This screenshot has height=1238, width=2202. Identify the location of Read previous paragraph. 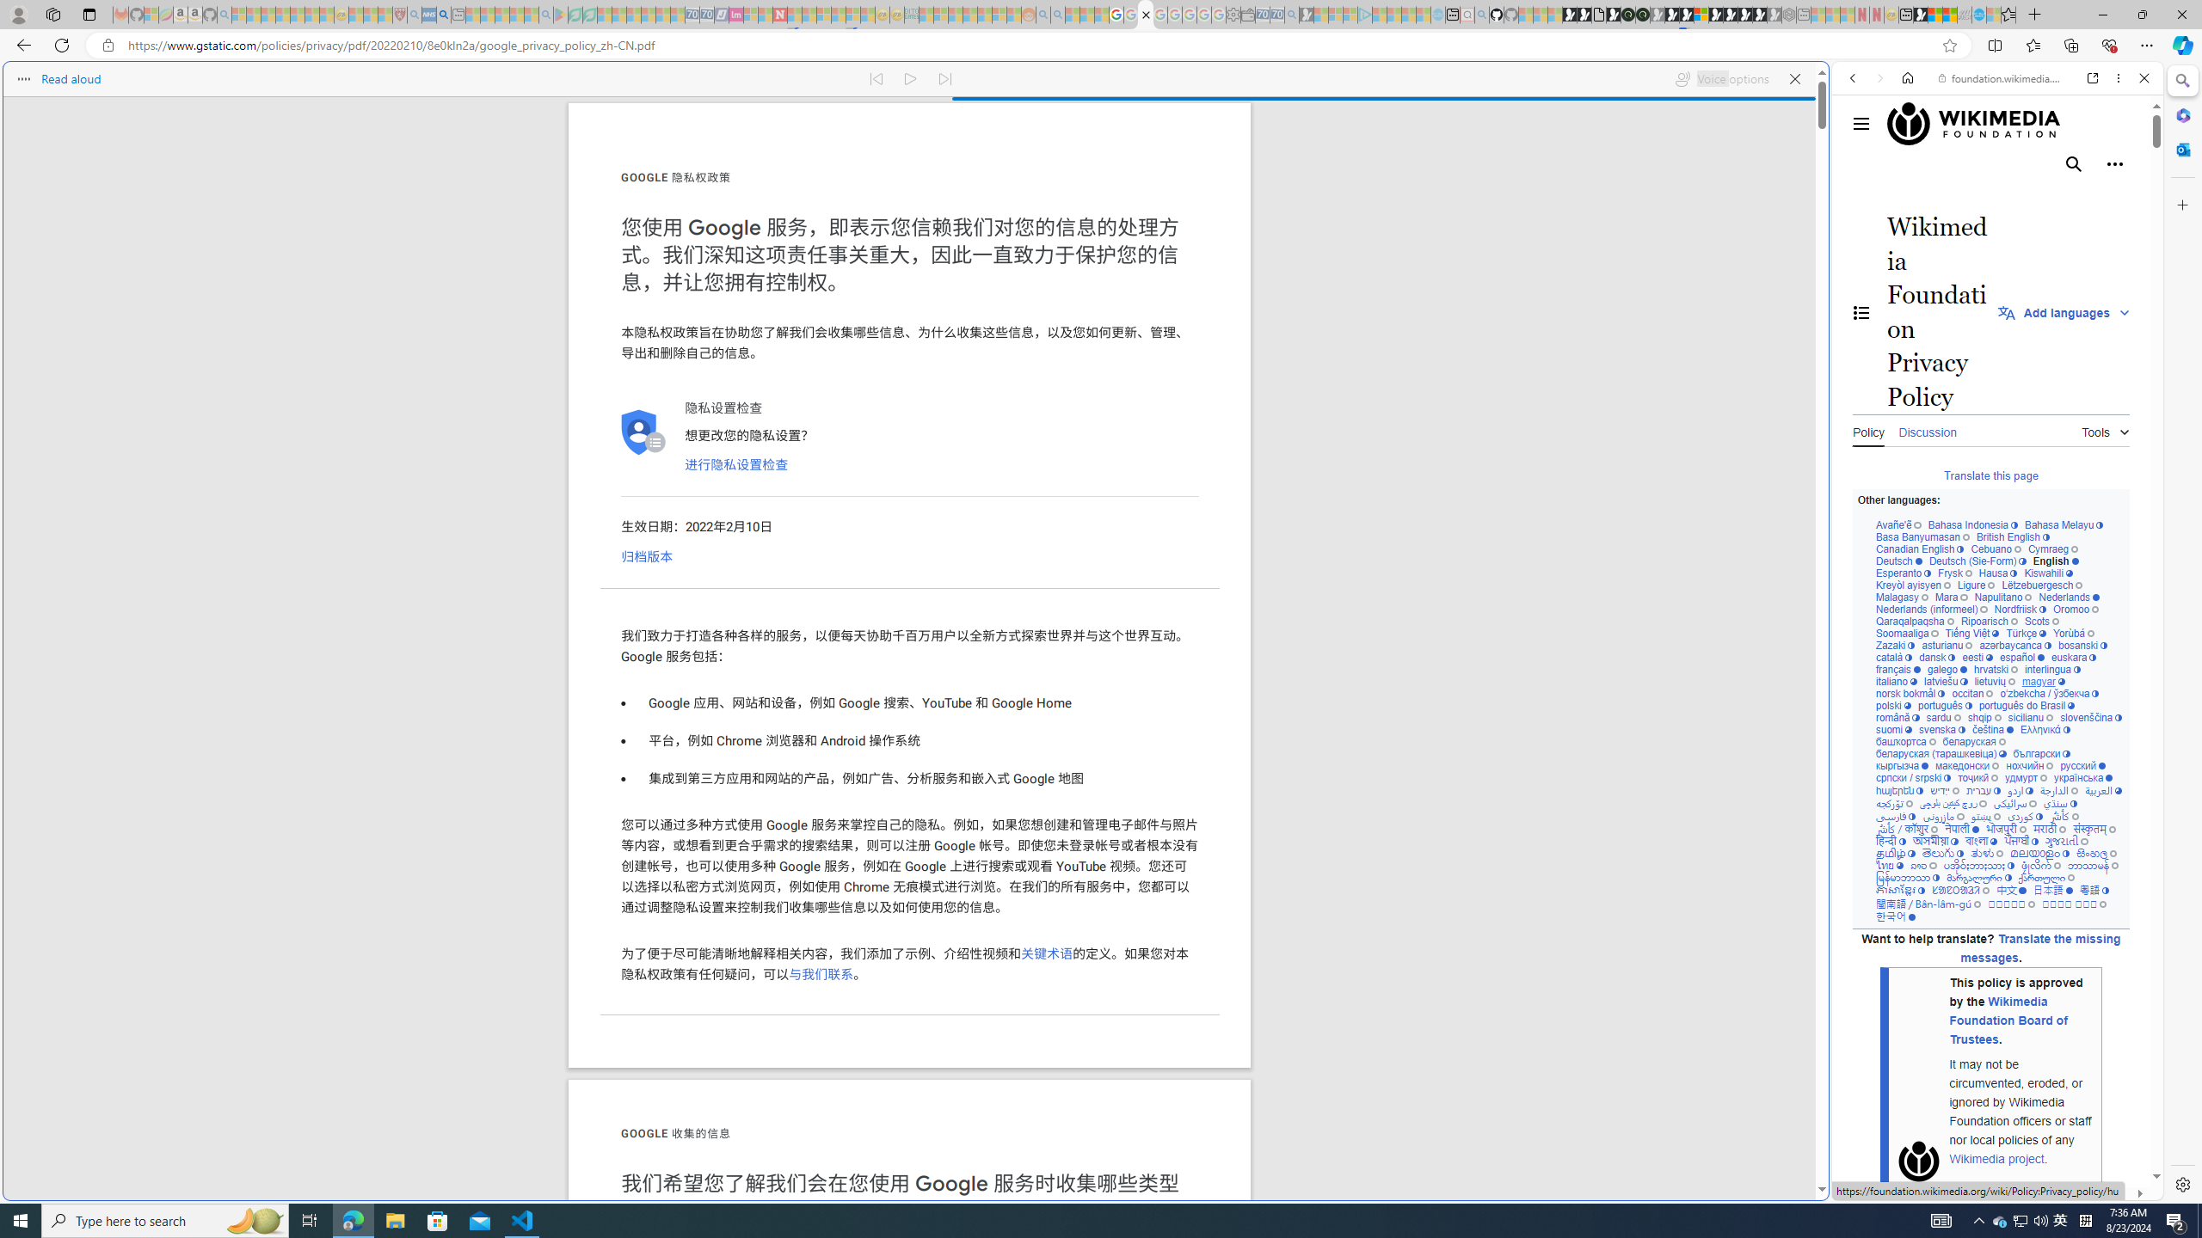
(876, 79).